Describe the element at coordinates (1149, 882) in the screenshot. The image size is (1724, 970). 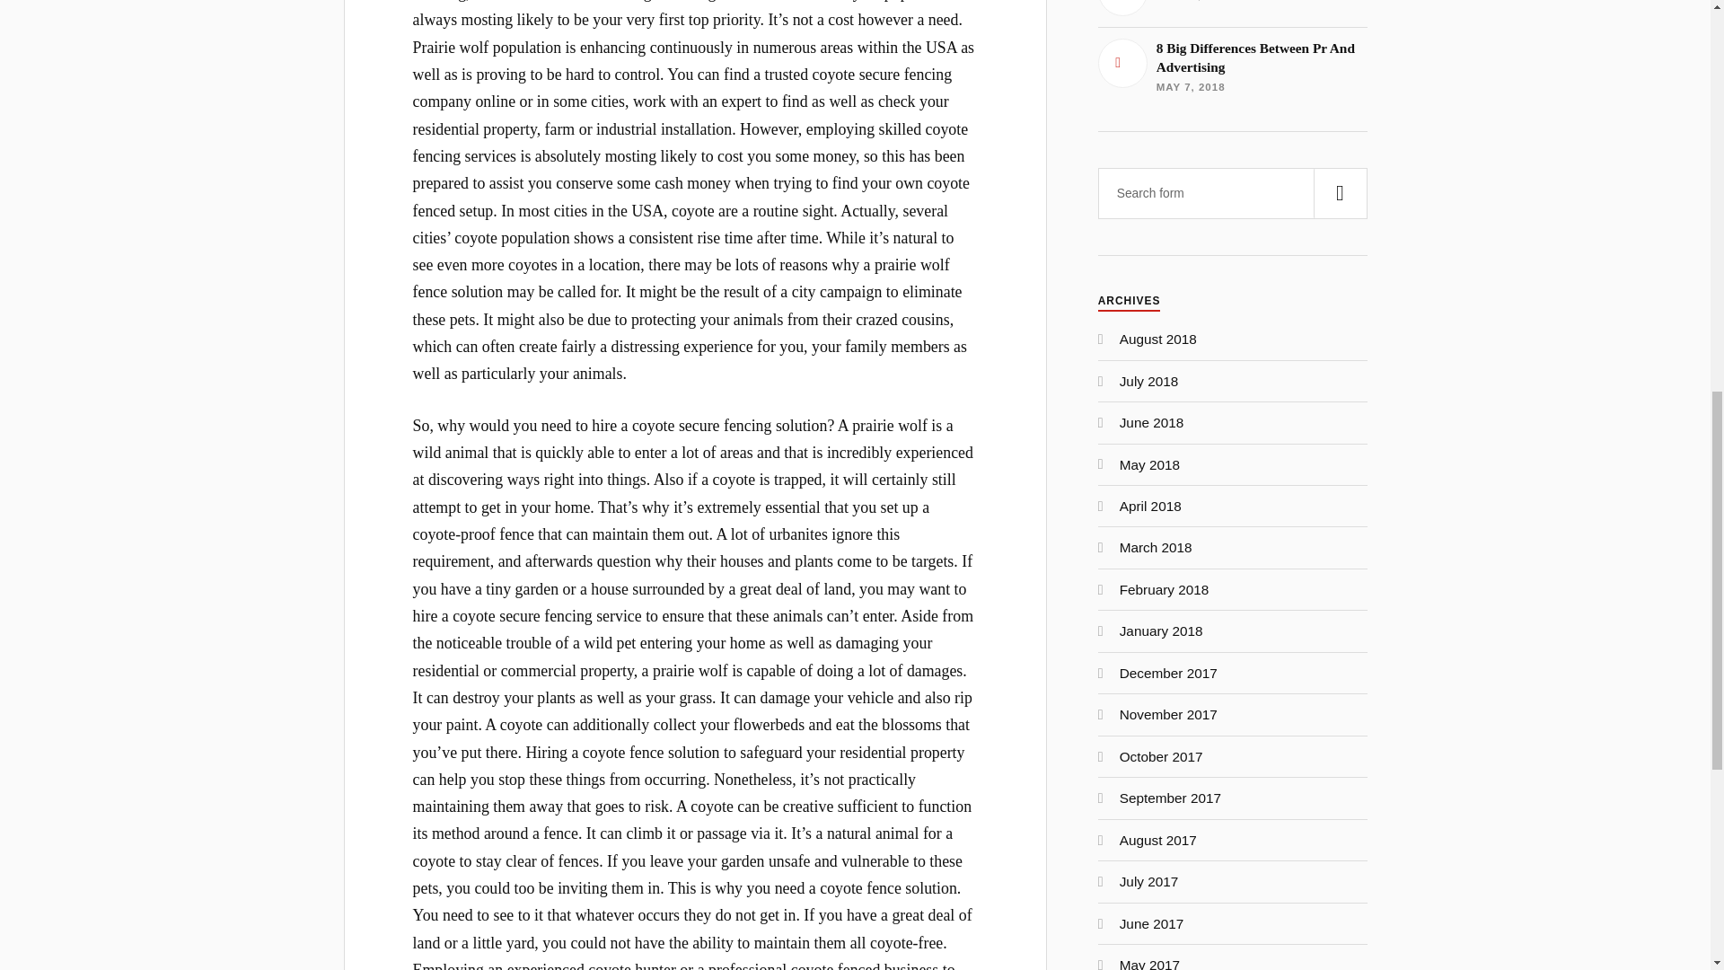
I see `July 2017` at that location.